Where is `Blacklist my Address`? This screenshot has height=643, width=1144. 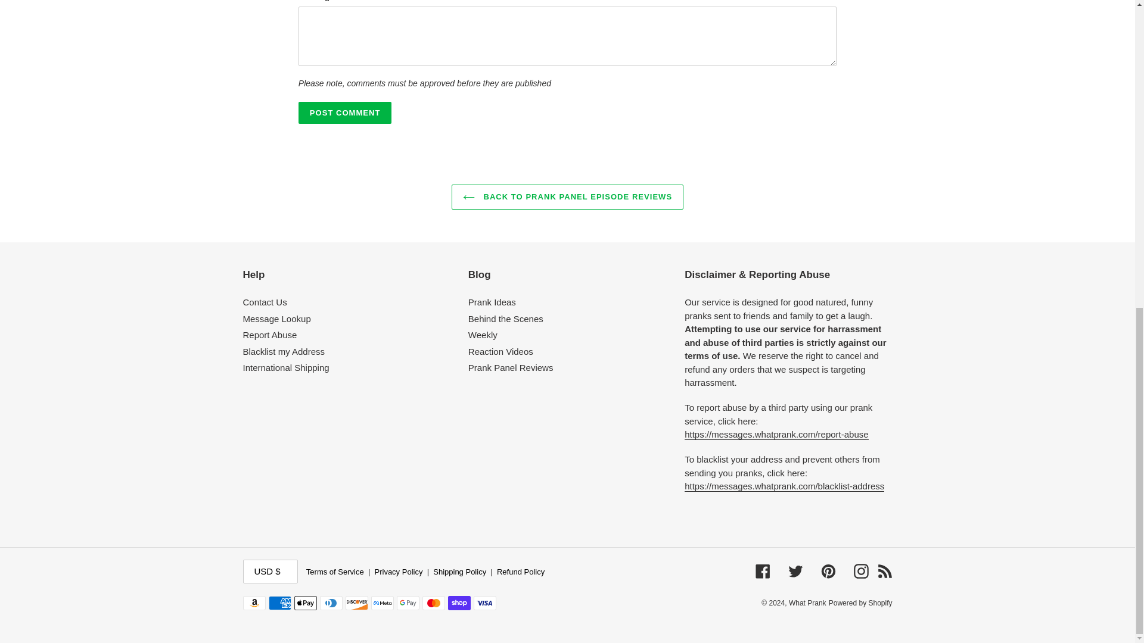
Blacklist my Address is located at coordinates (284, 351).